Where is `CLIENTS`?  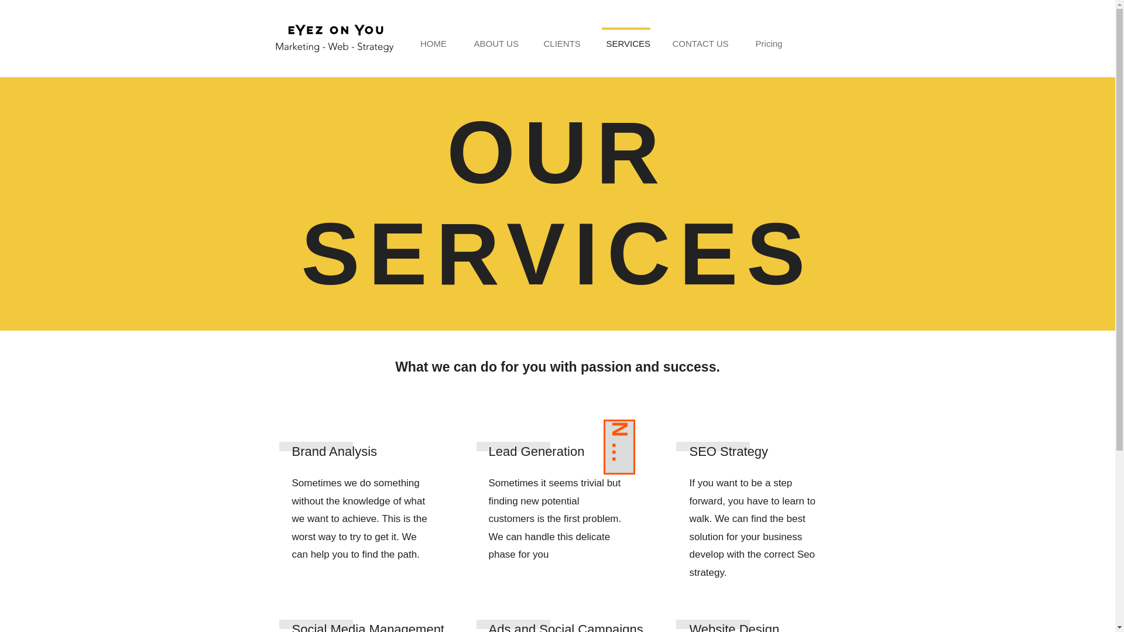 CLIENTS is located at coordinates (562, 39).